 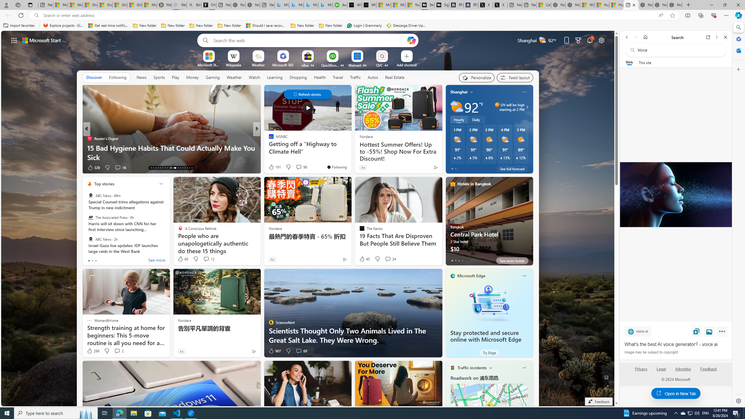 What do you see at coordinates (193, 77) in the screenshot?
I see `Money` at bounding box center [193, 77].